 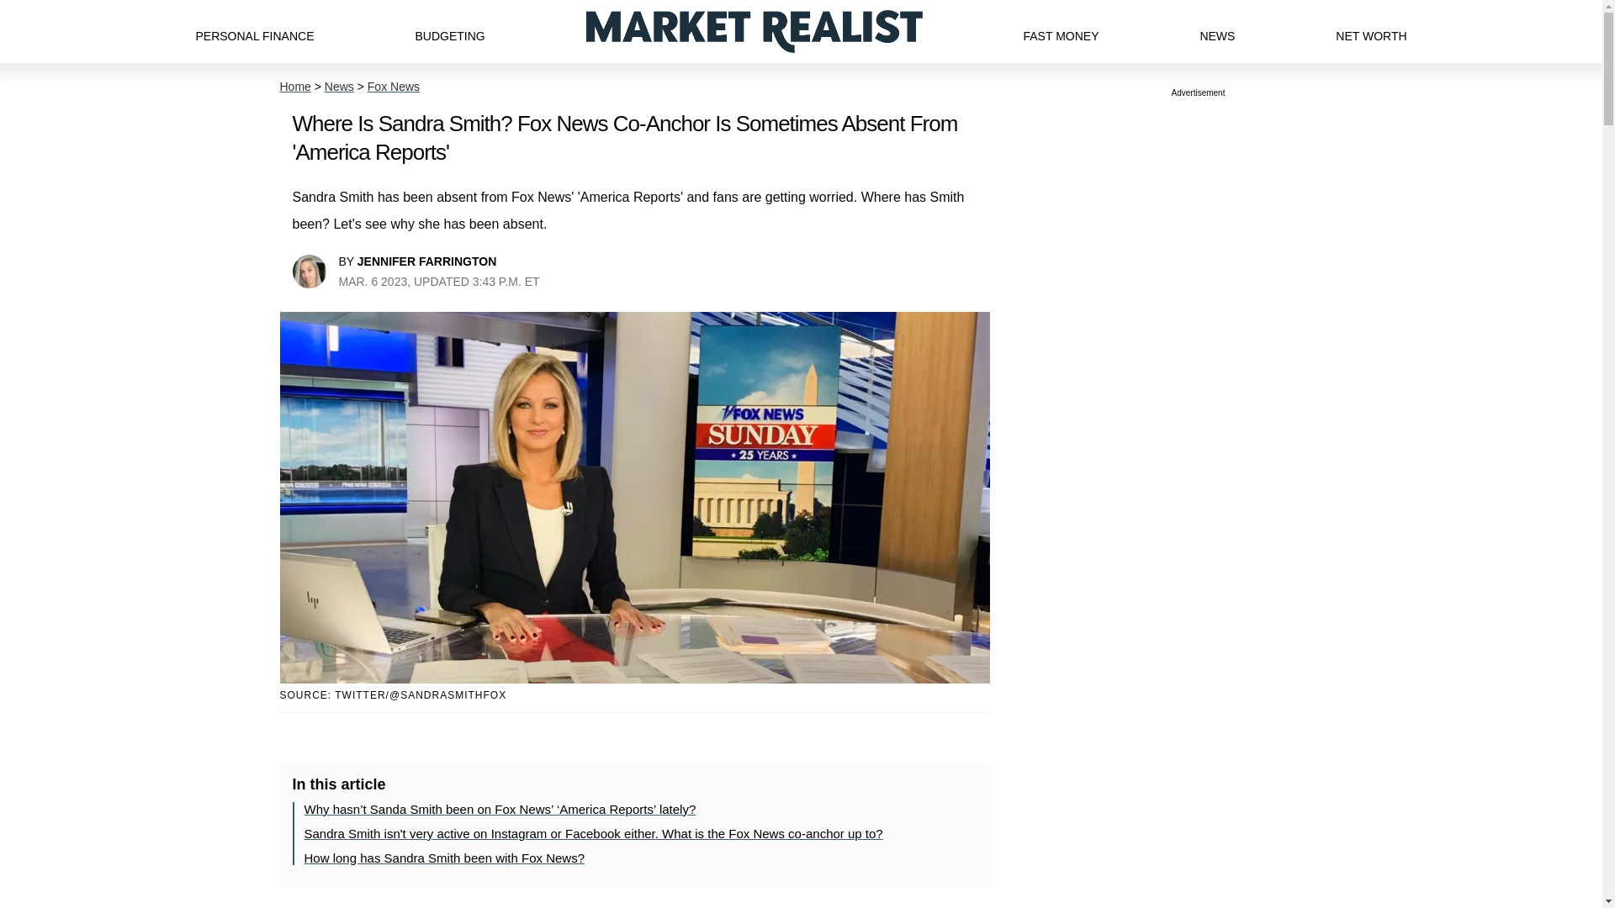 I want to click on Home, so click(x=294, y=87).